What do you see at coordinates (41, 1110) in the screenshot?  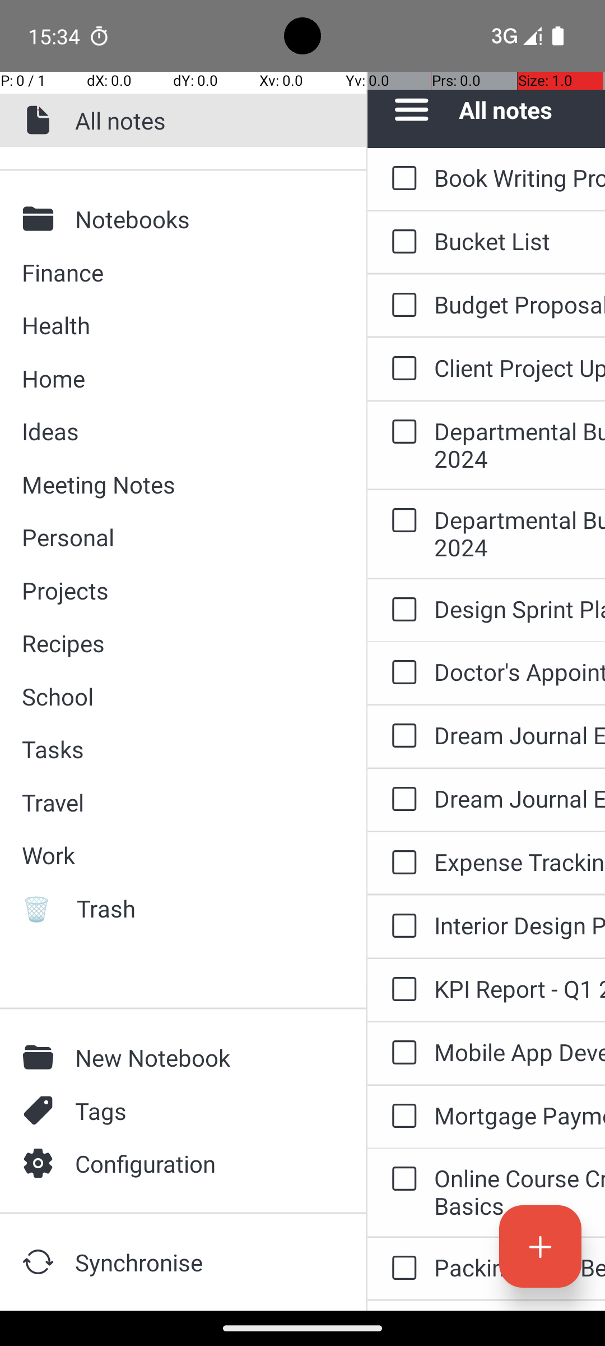 I see `` at bounding box center [41, 1110].